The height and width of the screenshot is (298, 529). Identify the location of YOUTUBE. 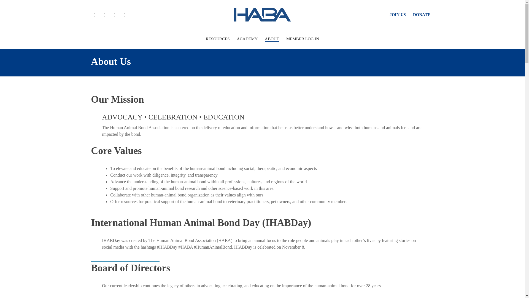
(114, 14).